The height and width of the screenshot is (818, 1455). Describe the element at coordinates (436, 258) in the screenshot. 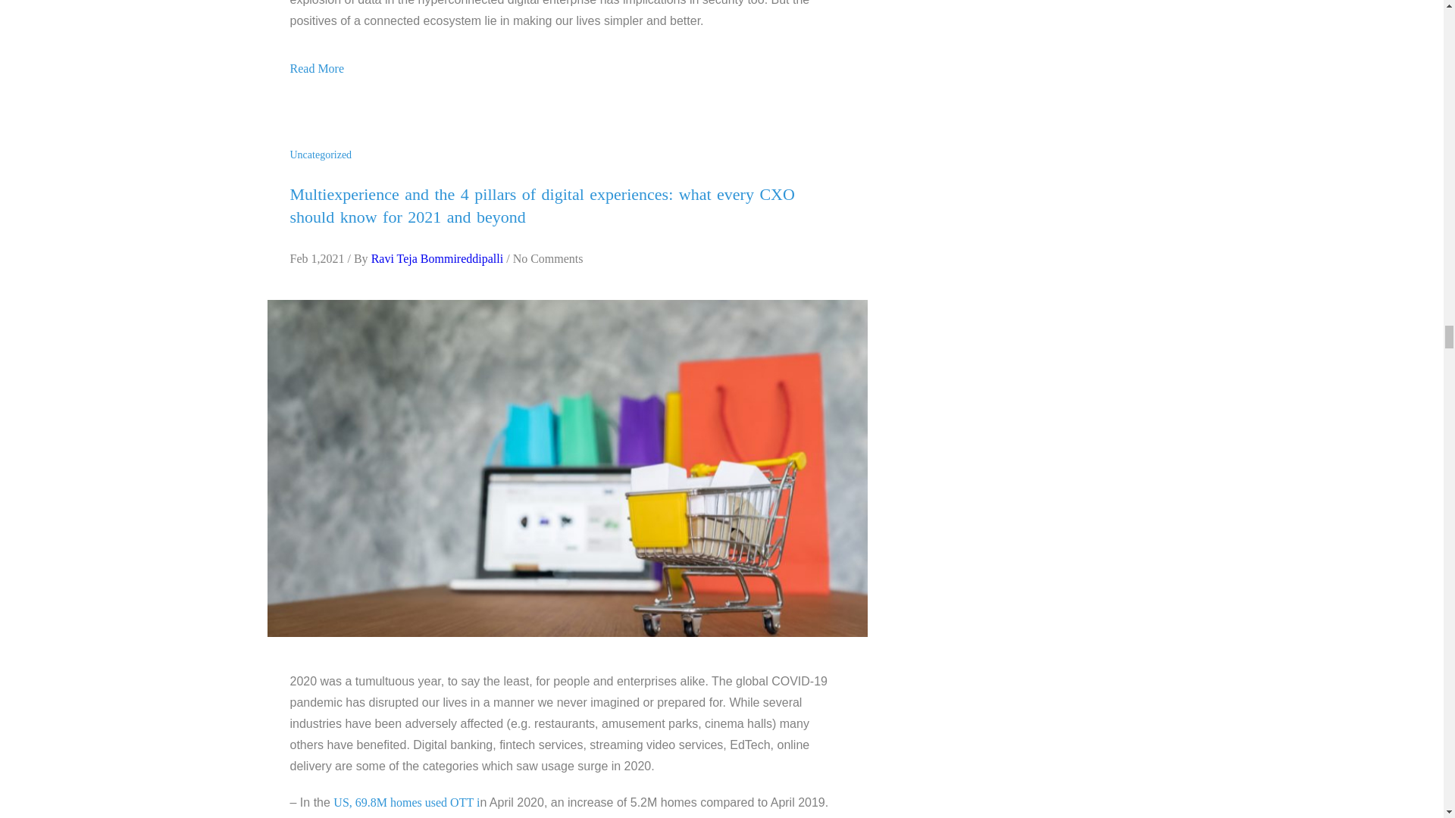

I see `Posts by Ravi Teja Bommireddipalli` at that location.